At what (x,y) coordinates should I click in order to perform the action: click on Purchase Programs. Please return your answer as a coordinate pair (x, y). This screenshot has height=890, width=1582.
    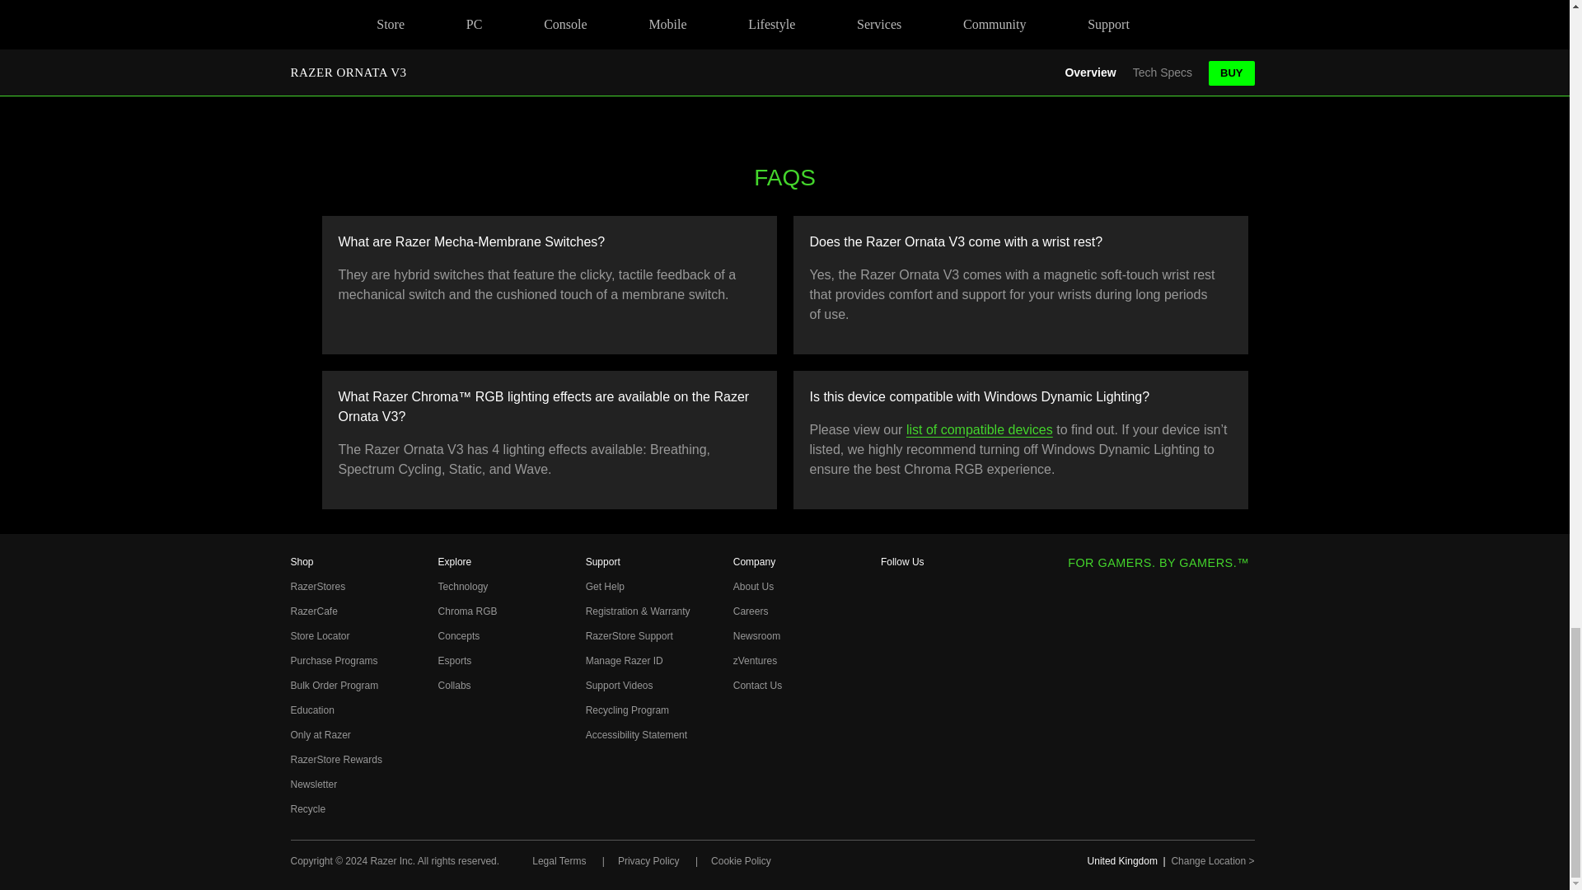
    Looking at the image, I should click on (333, 660).